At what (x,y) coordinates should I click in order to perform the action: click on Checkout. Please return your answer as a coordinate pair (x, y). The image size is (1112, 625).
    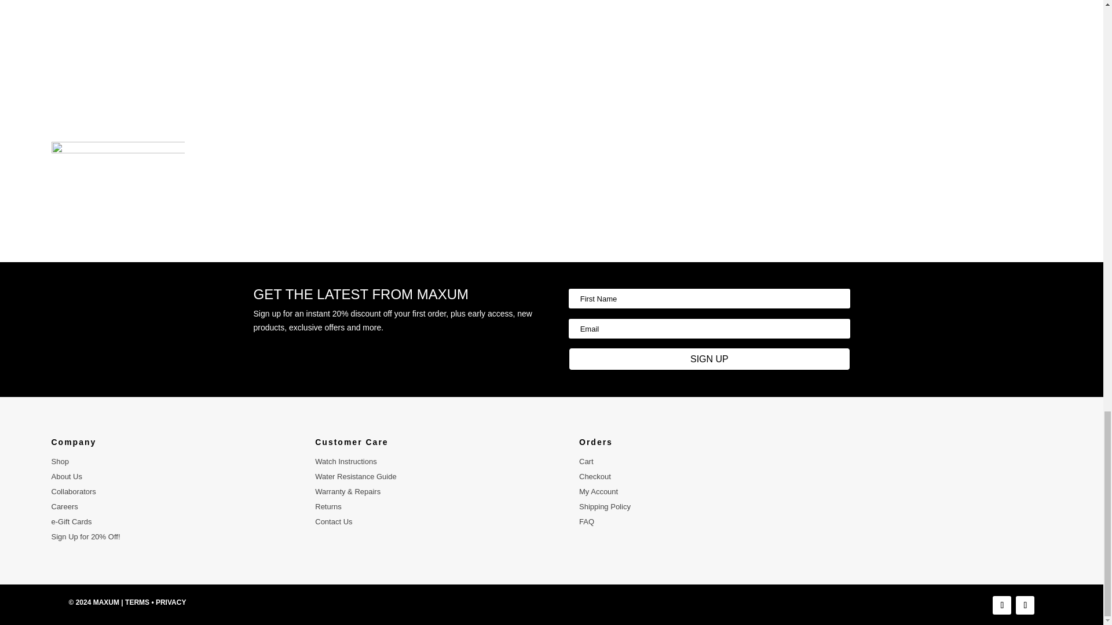
    Looking at the image, I should click on (595, 476).